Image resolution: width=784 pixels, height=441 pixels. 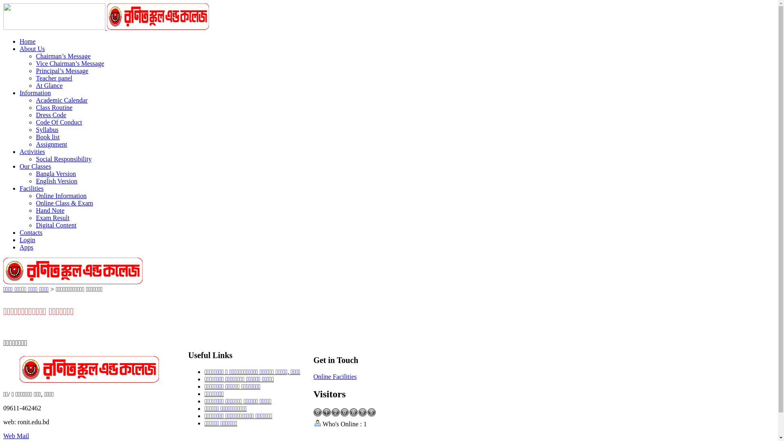 What do you see at coordinates (49, 86) in the screenshot?
I see `At Glance` at bounding box center [49, 86].